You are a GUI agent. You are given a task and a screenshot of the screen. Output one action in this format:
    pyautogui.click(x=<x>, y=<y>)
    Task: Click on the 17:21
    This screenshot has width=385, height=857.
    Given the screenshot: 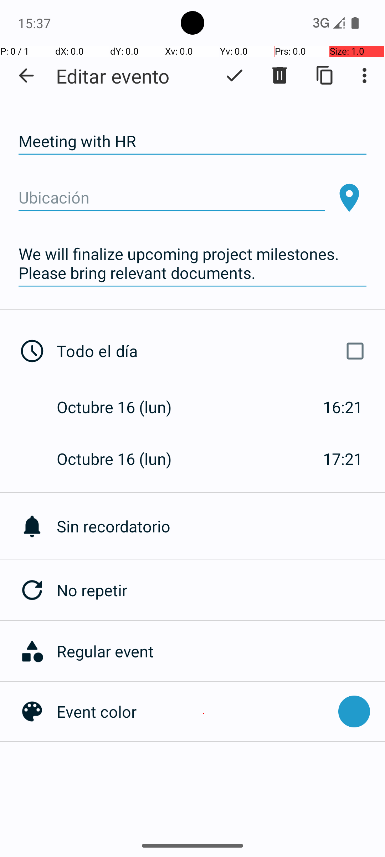 What is the action you would take?
    pyautogui.click(x=343, y=458)
    